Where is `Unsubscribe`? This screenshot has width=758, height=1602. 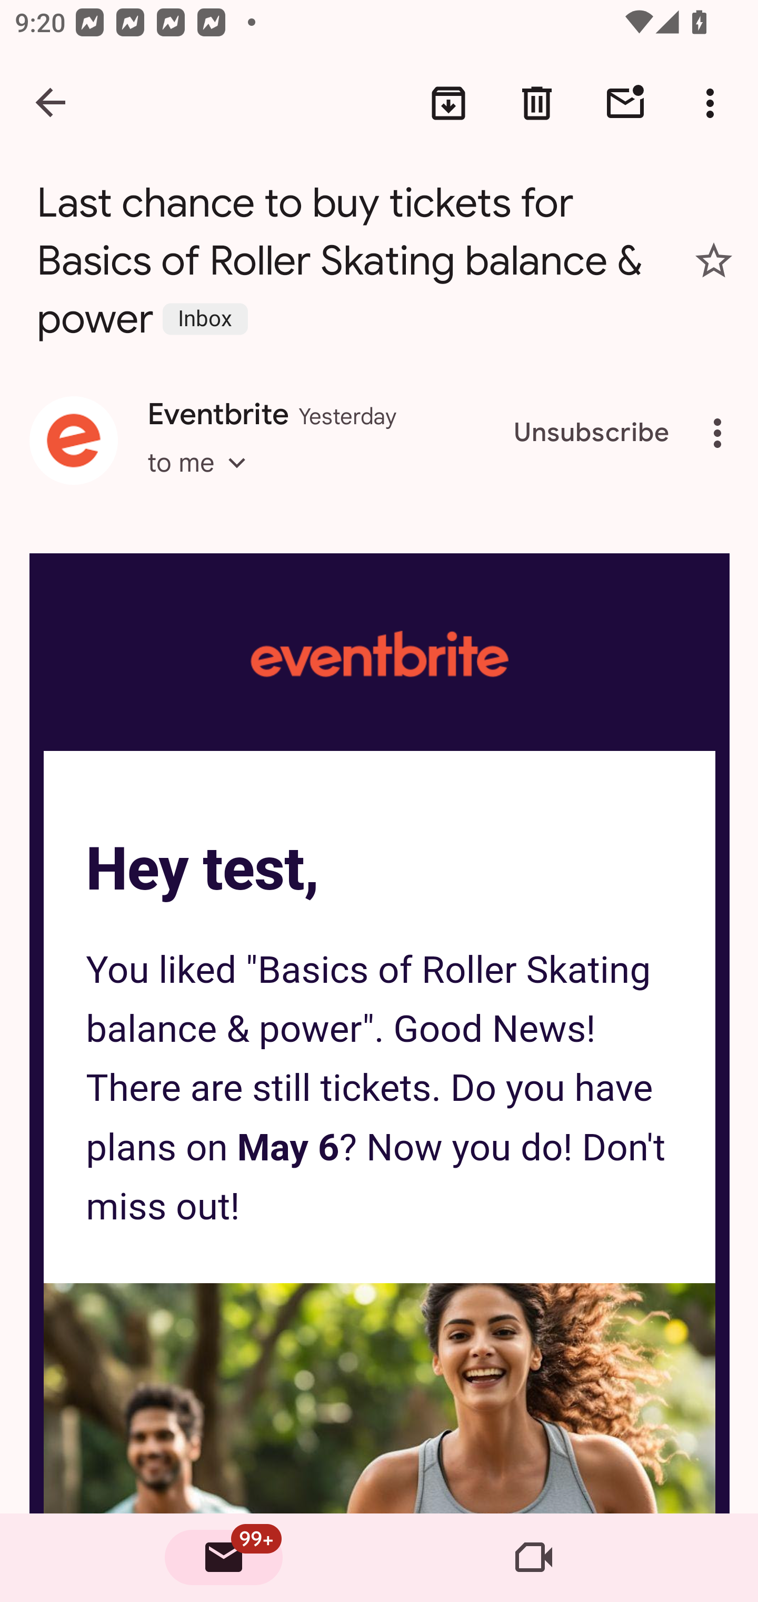
Unsubscribe is located at coordinates (592, 433).